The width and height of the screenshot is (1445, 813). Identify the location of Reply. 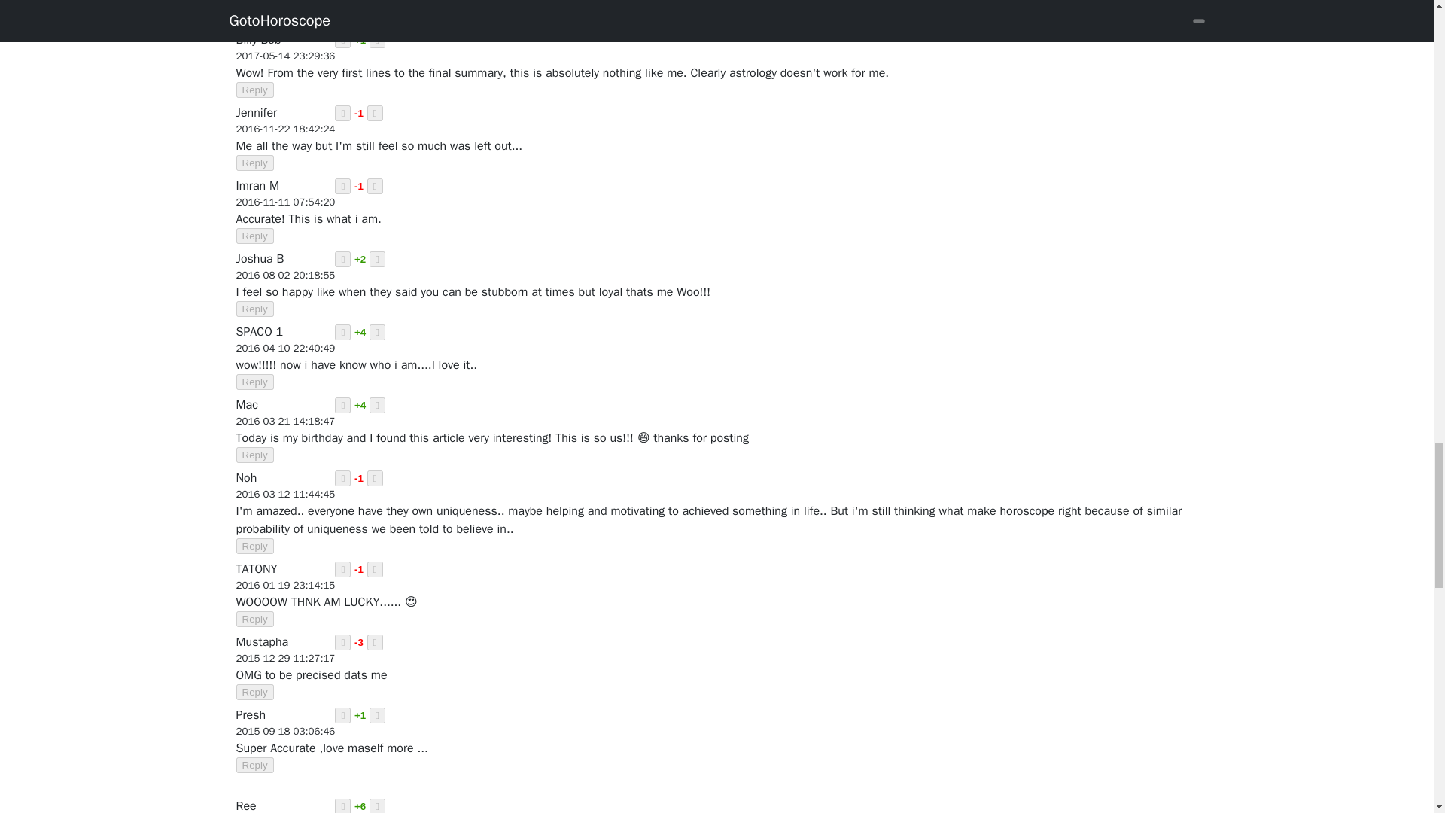
(255, 309).